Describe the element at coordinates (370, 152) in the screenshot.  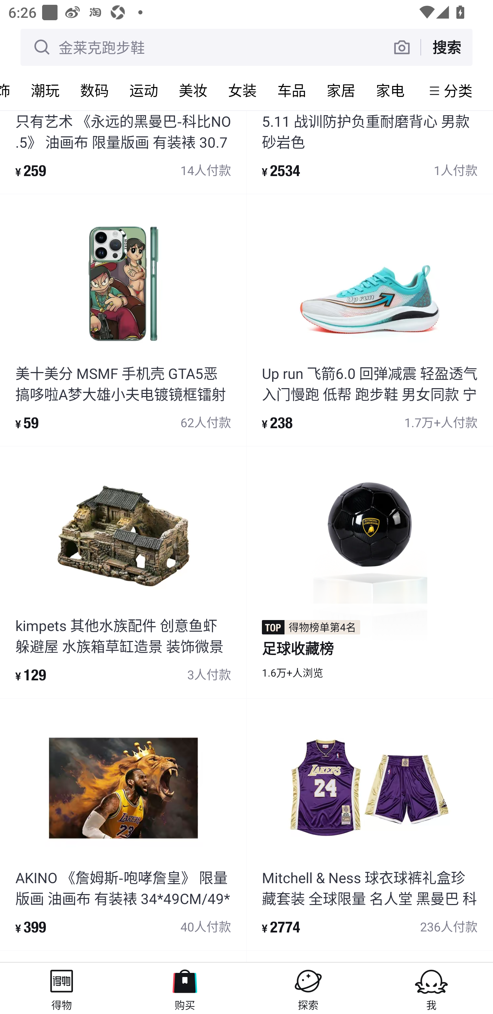
I see `product_item 5.11 战训防护负重耐磨背心 男款 
砂岩色 ¥ 2534 1人付款` at that location.